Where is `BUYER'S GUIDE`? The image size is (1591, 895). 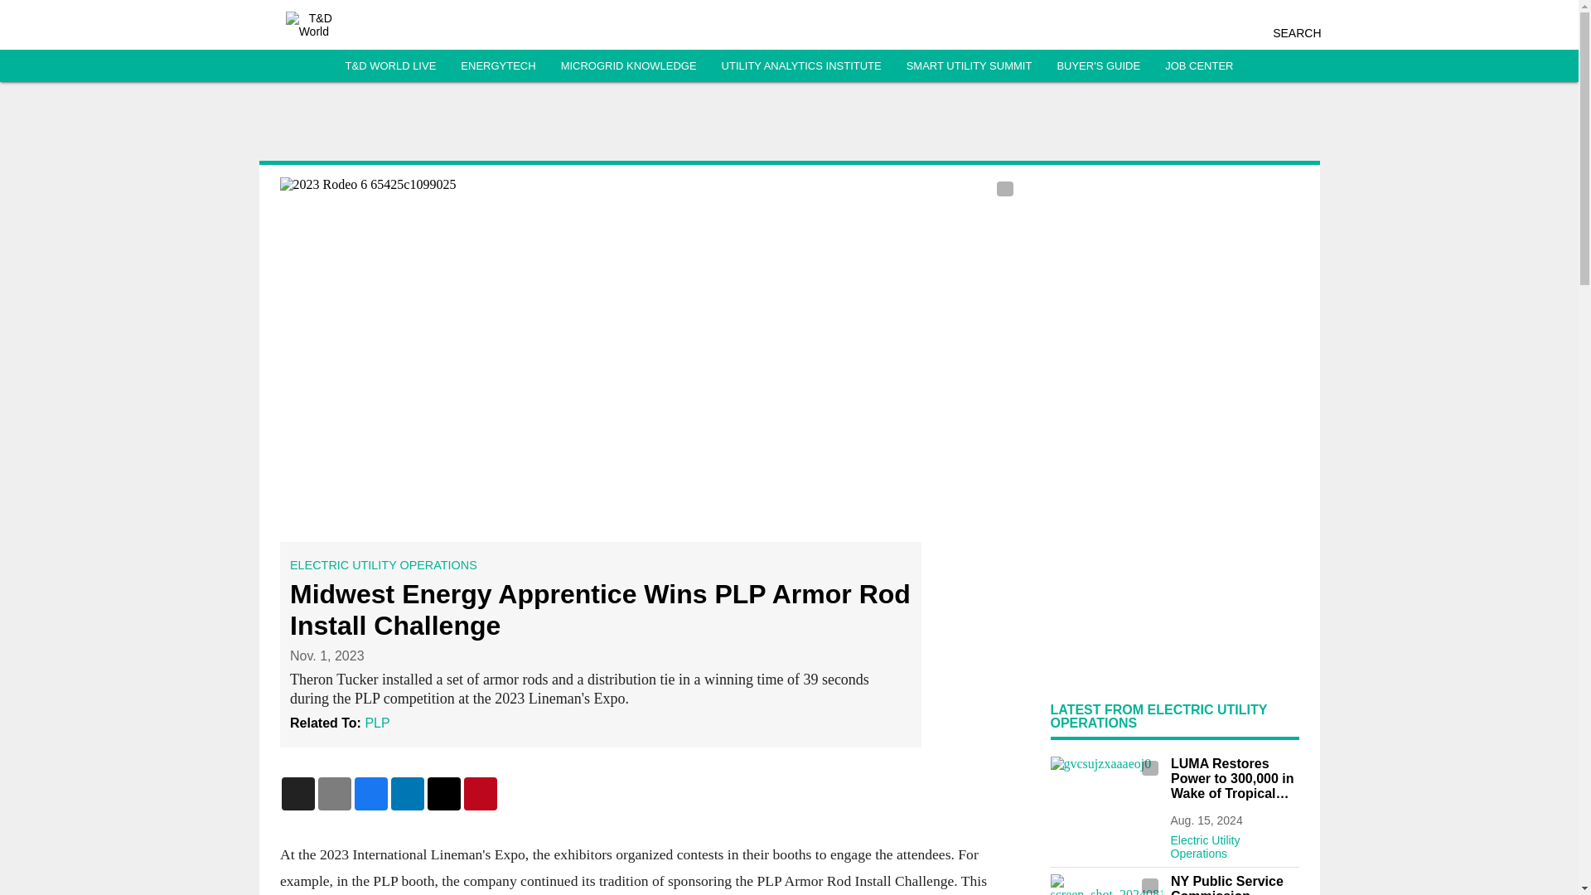
BUYER'S GUIDE is located at coordinates (1098, 66).